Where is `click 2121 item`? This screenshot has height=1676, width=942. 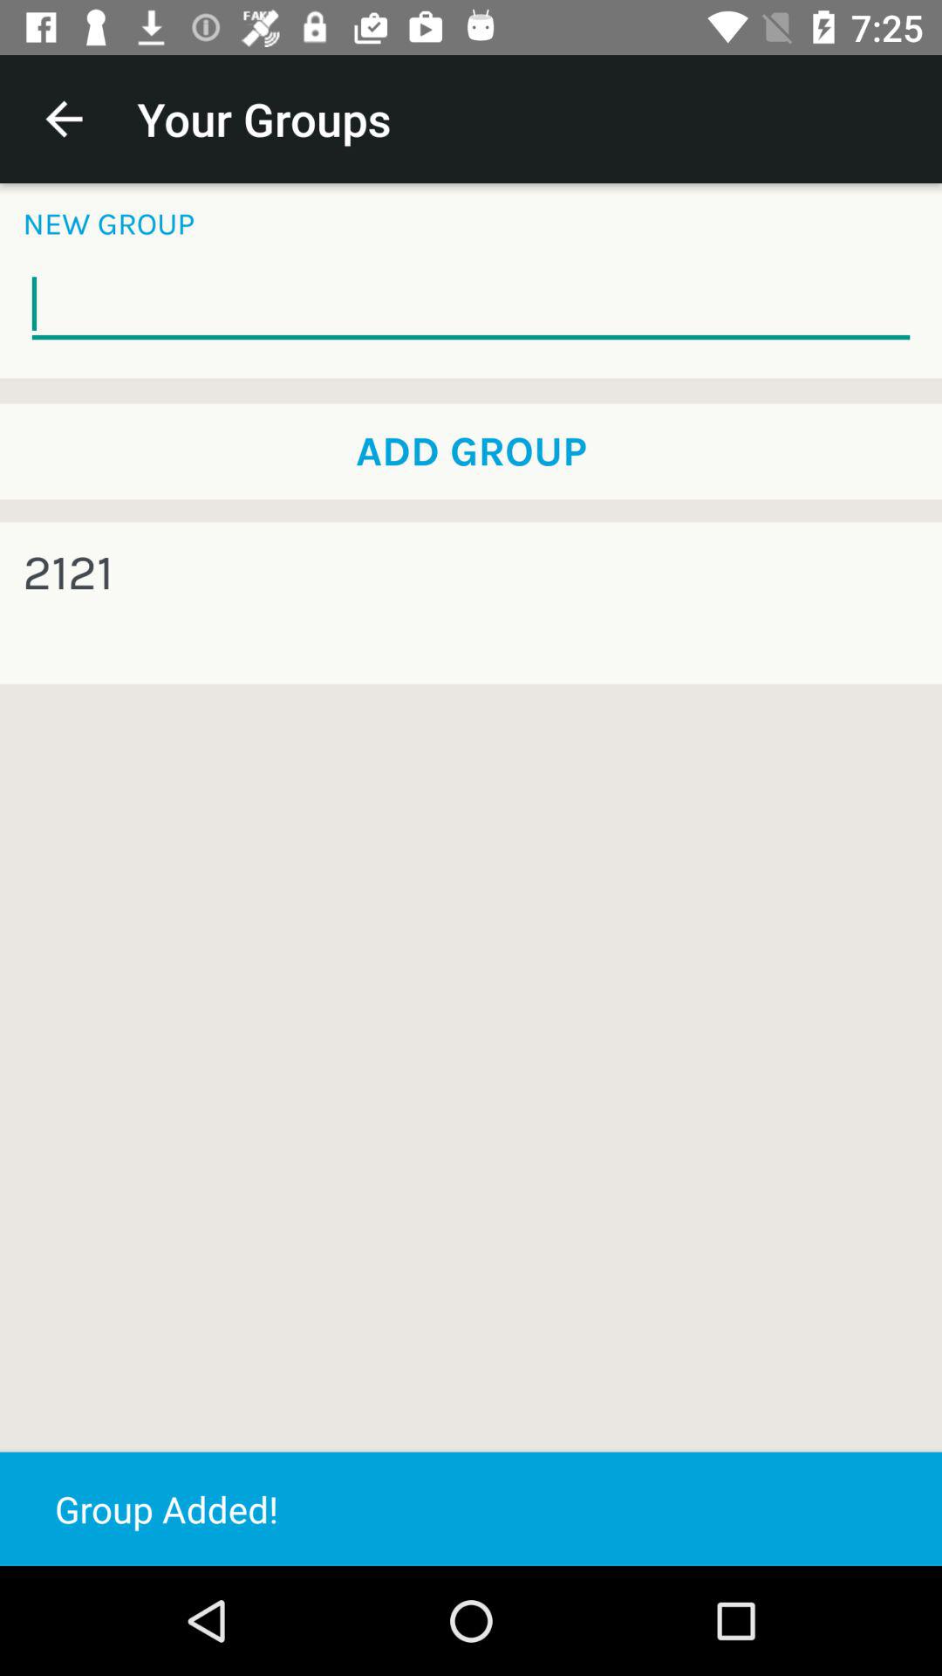 click 2121 item is located at coordinates (68, 573).